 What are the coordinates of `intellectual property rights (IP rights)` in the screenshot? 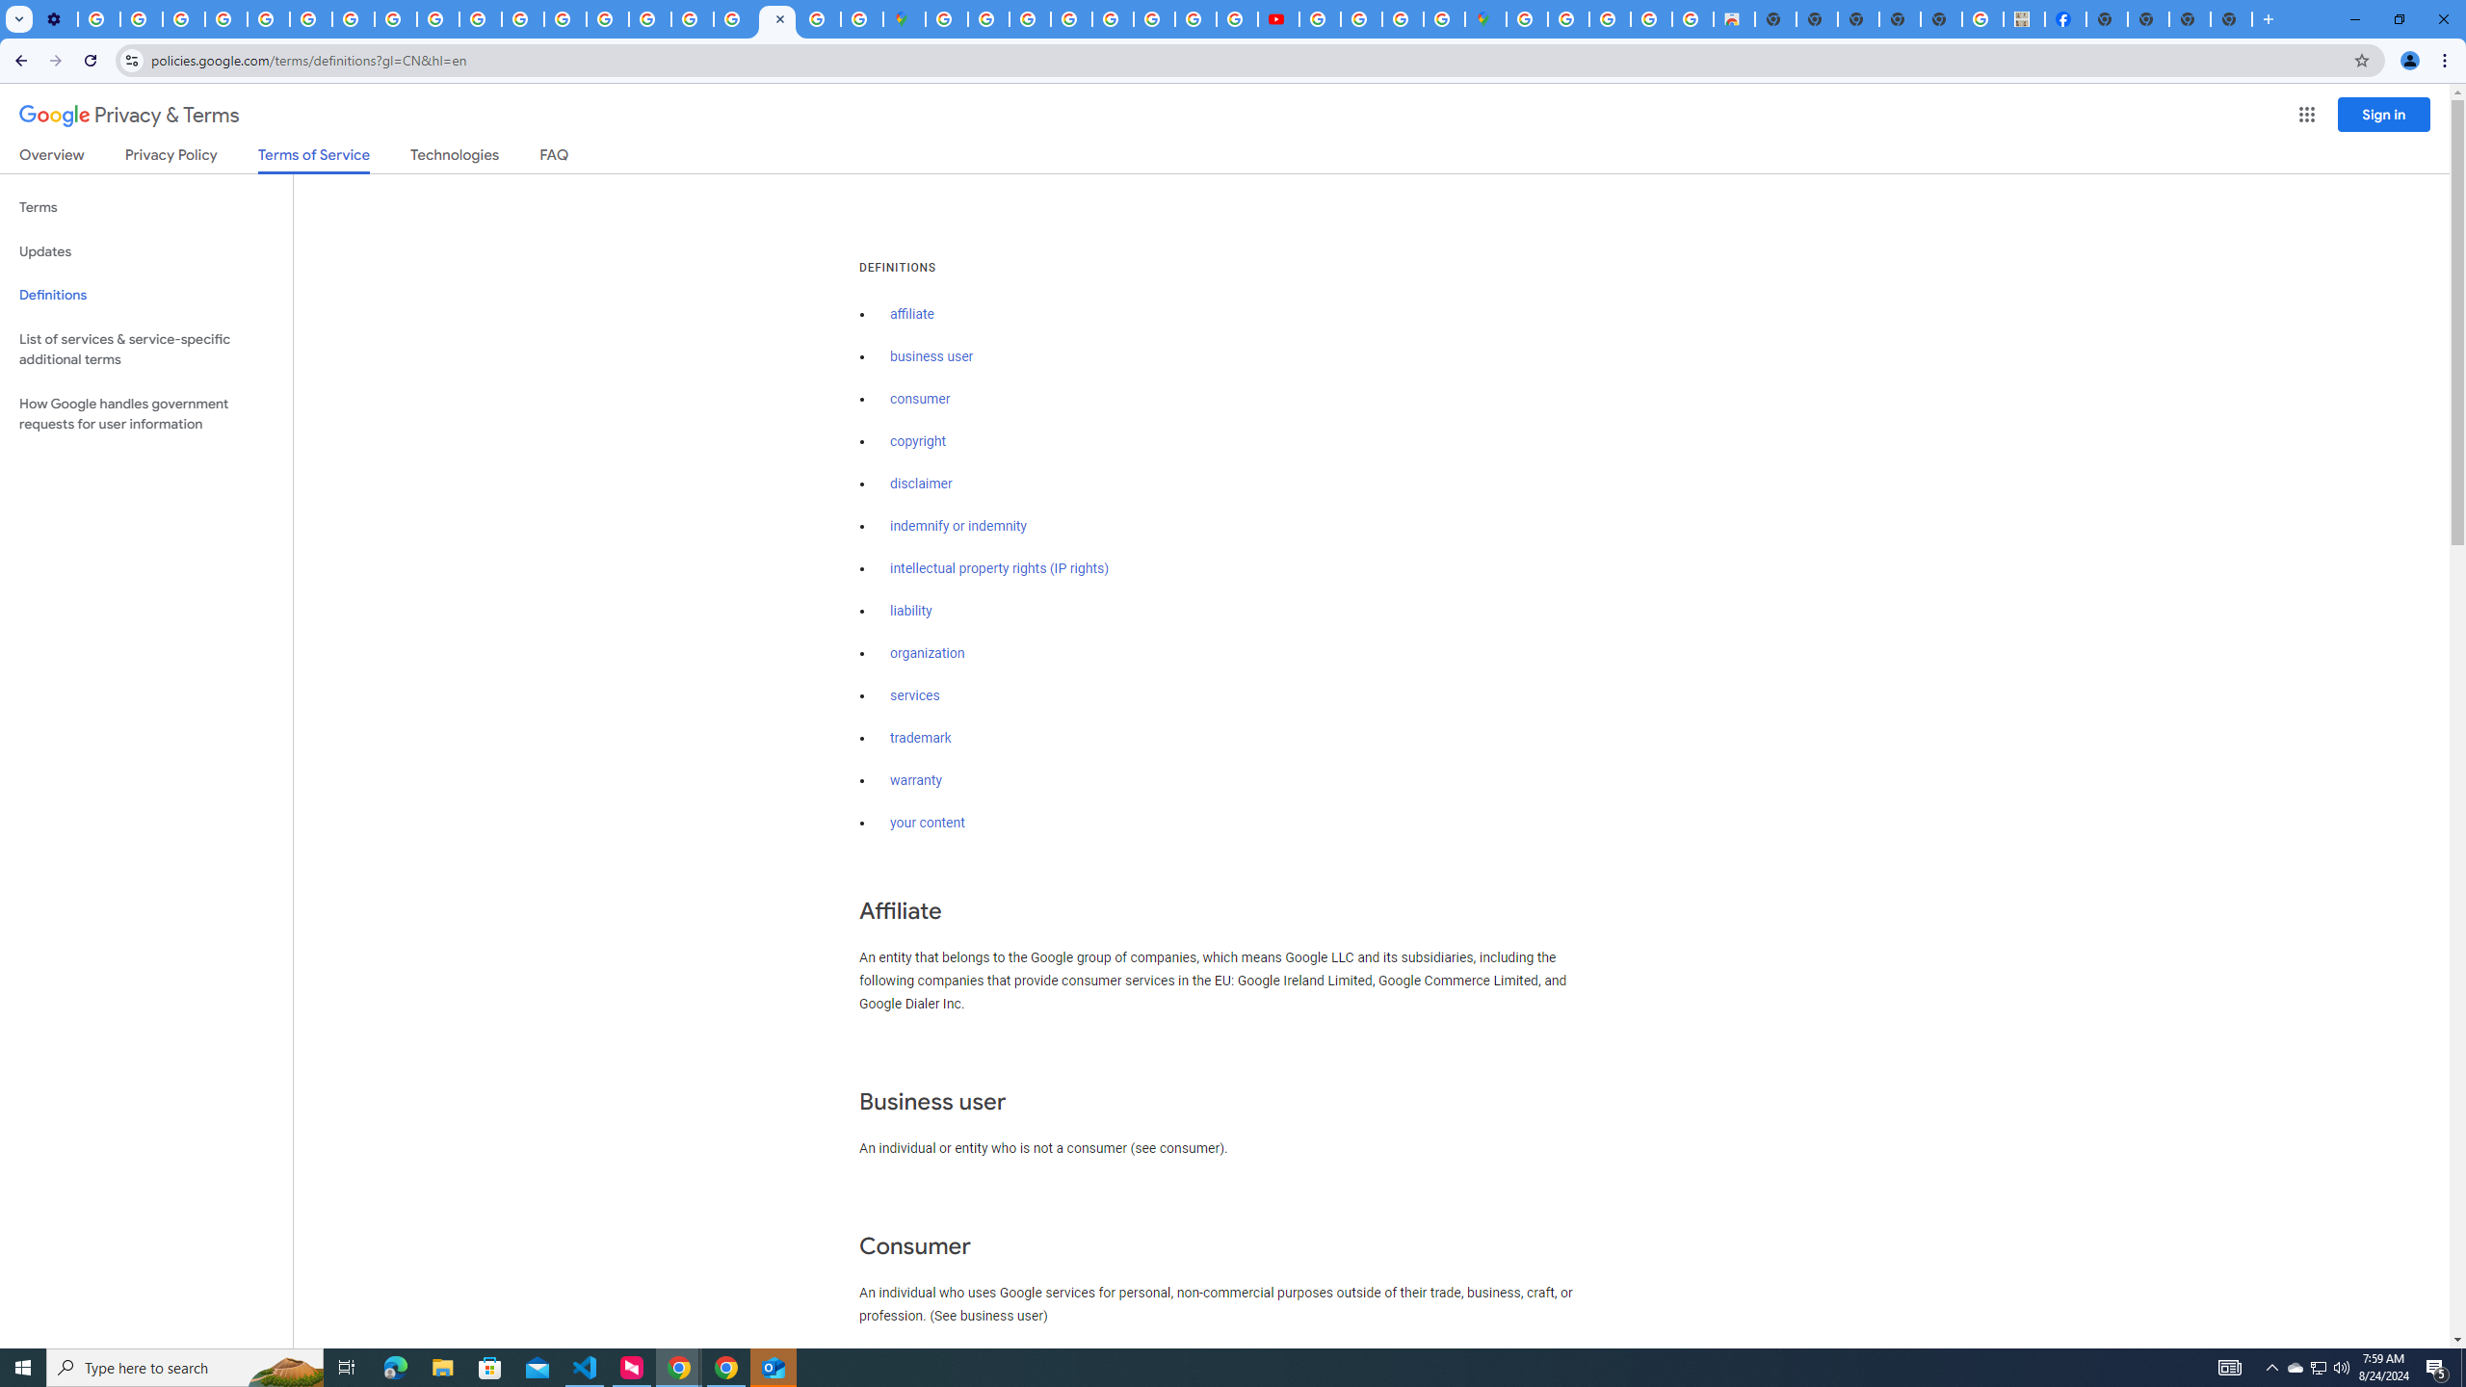 It's located at (1000, 568).